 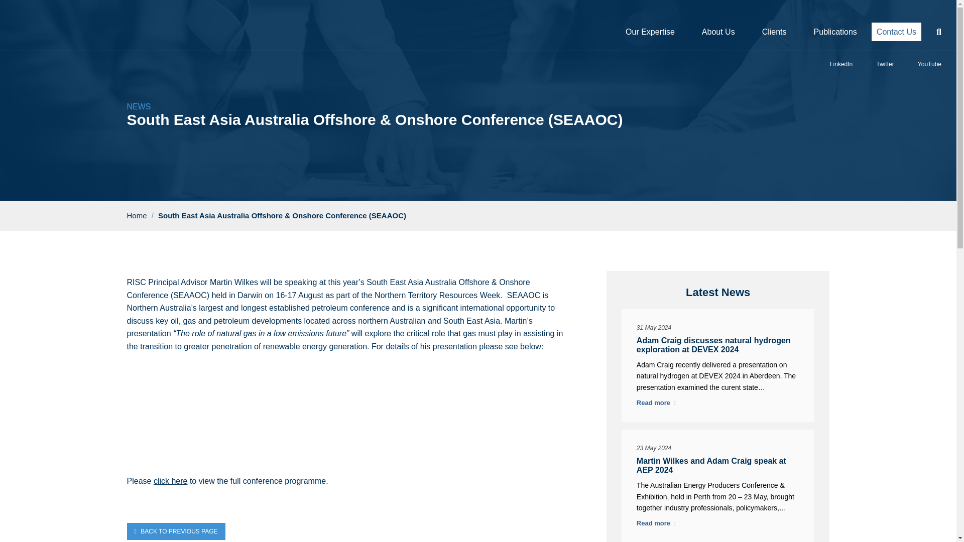 What do you see at coordinates (718, 32) in the screenshot?
I see `About Us` at bounding box center [718, 32].